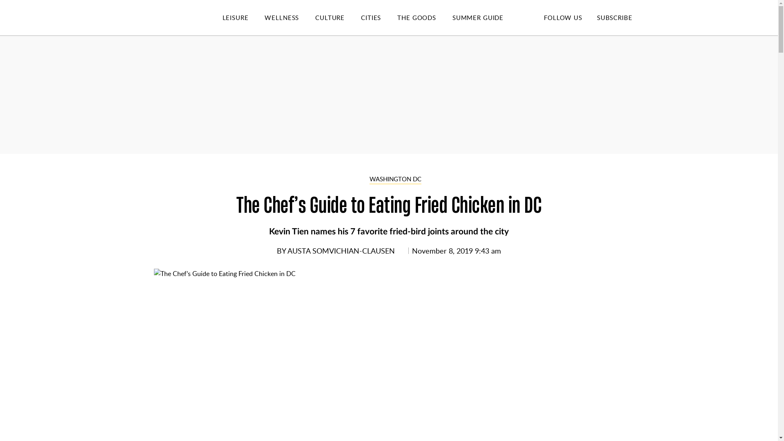 This screenshot has height=441, width=784. I want to click on WELLNESS, so click(290, 18).